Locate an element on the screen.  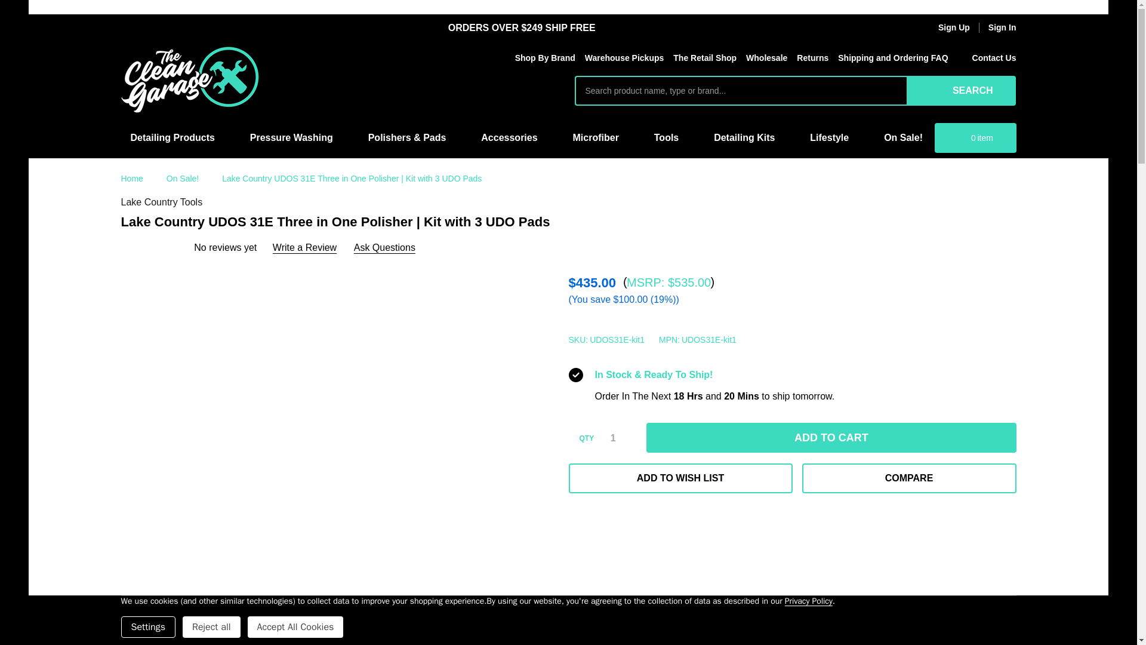
Returns is located at coordinates (808, 59).